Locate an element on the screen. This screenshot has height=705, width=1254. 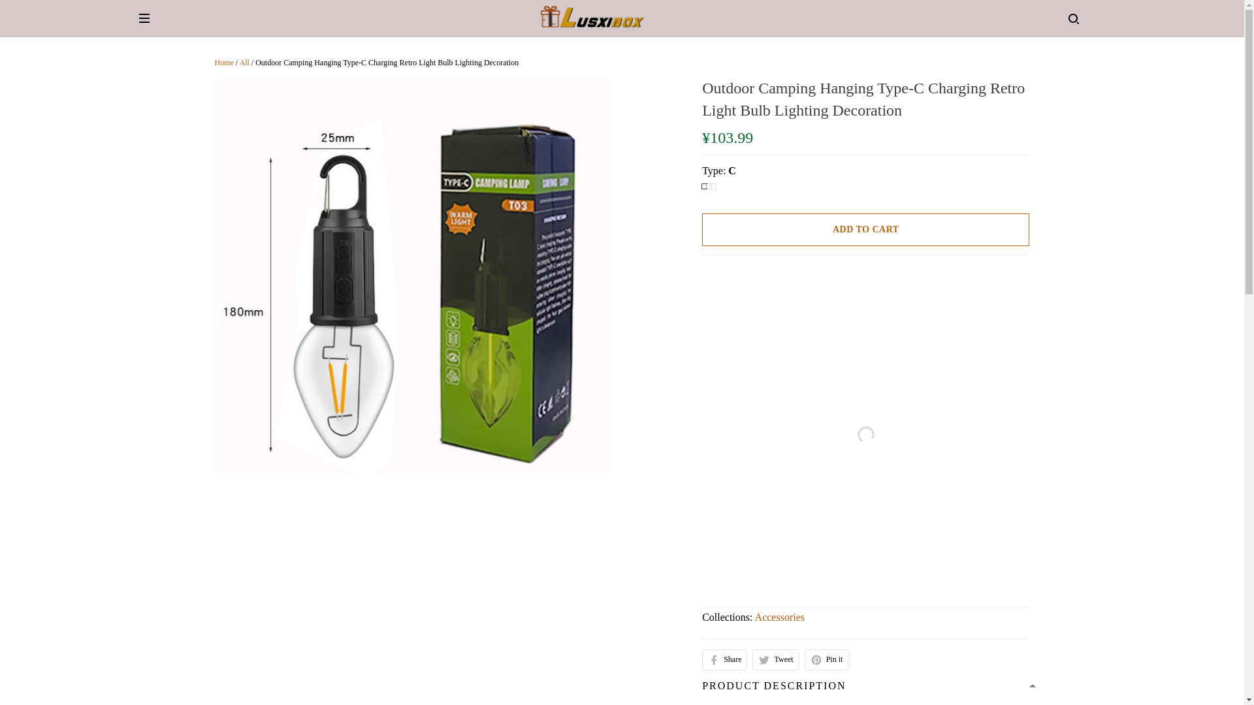
Pin on Pinterest is located at coordinates (827, 659).